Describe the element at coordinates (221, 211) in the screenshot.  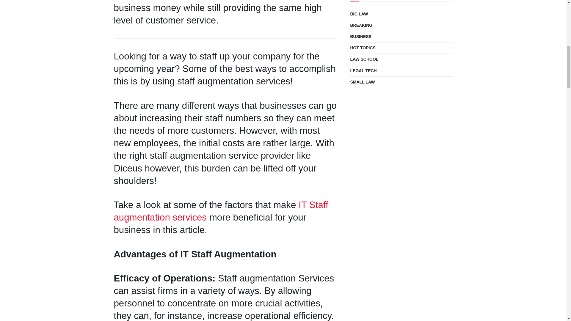
I see `IT Staff augmentation services` at that location.